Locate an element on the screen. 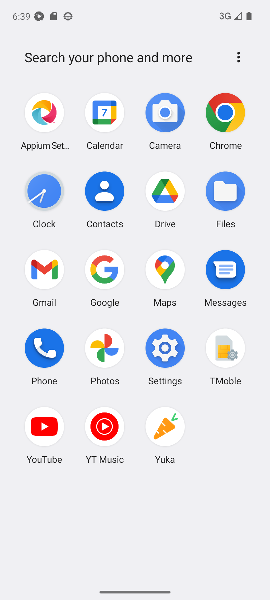 The width and height of the screenshot is (270, 600). Maps is located at coordinates (165, 278).